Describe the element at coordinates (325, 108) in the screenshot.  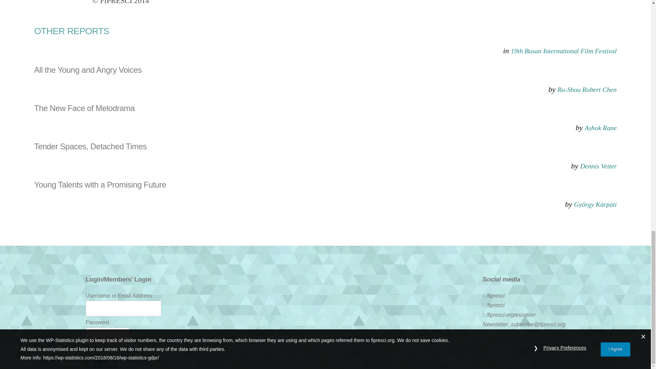
I see `The New Face of Melodrama` at that location.